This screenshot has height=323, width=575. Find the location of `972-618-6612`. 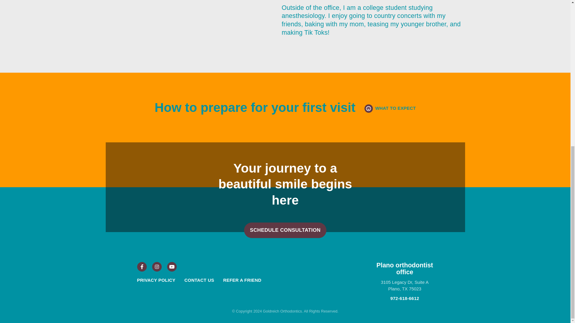

972-618-6612 is located at coordinates (405, 298).